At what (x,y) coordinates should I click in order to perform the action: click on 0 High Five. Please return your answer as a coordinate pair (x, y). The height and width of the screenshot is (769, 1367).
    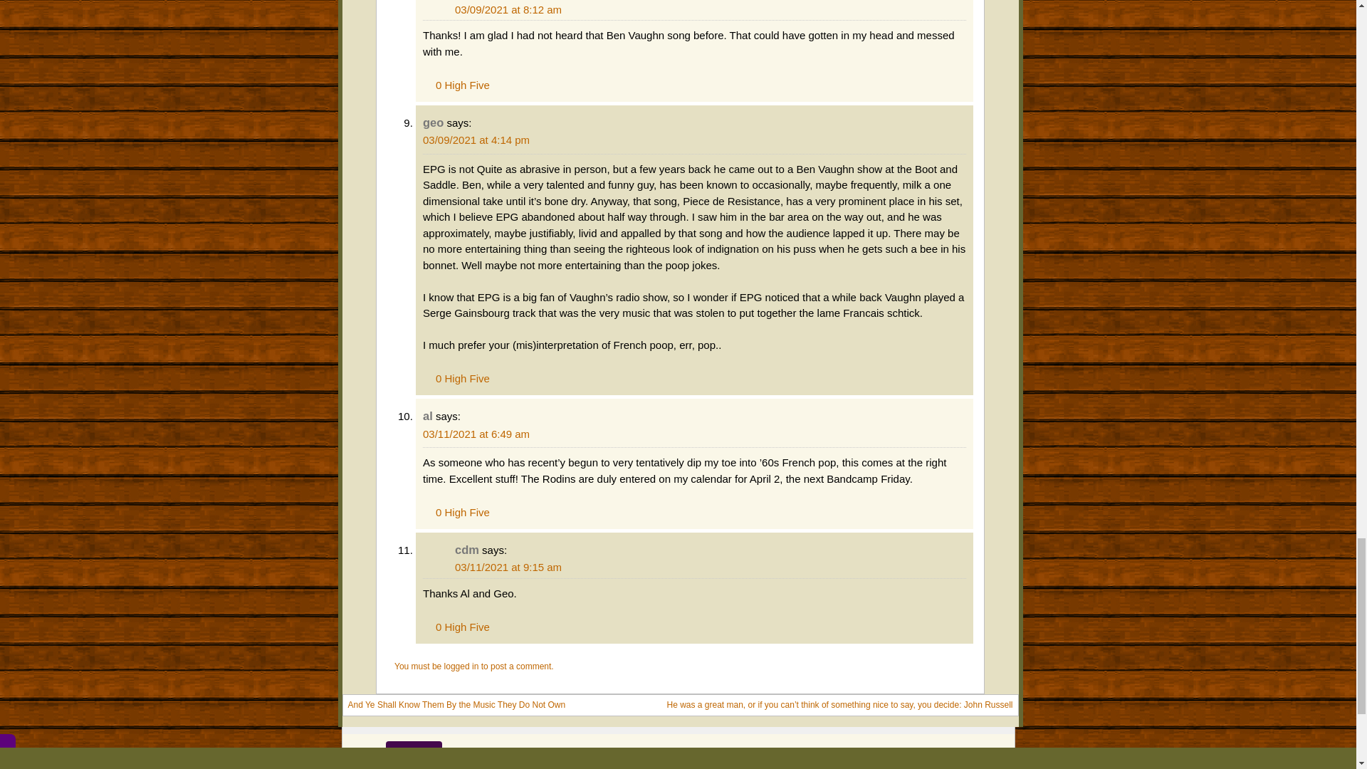
    Looking at the image, I should click on (456, 625).